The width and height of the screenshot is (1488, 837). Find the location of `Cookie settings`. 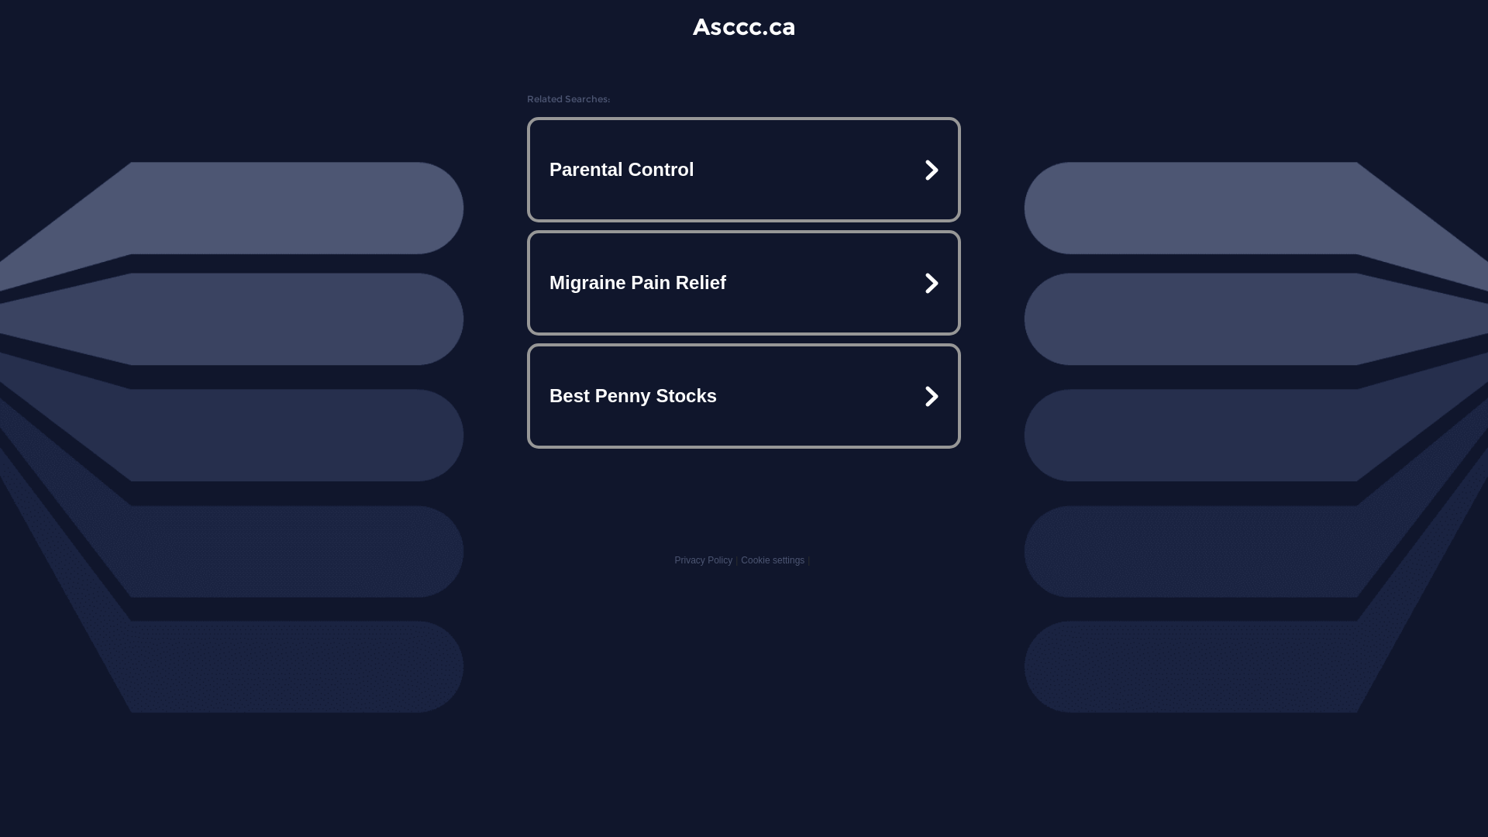

Cookie settings is located at coordinates (773, 560).